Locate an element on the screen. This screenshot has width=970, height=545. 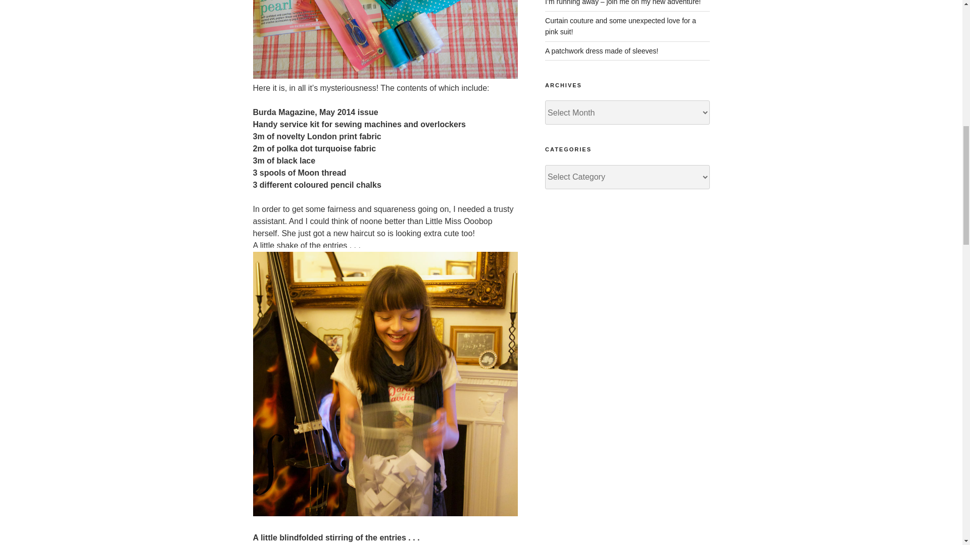
Curtain couture and some unexpected love for a pink suit! is located at coordinates (620, 26).